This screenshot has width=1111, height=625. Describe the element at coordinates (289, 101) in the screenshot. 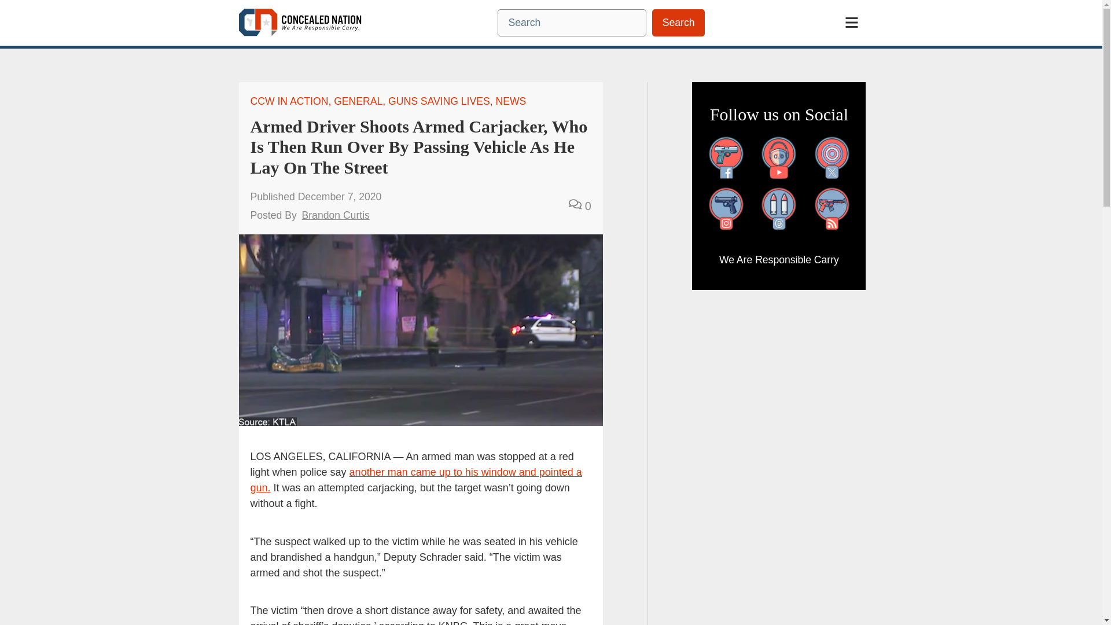

I see `CCW IN ACTION` at that location.